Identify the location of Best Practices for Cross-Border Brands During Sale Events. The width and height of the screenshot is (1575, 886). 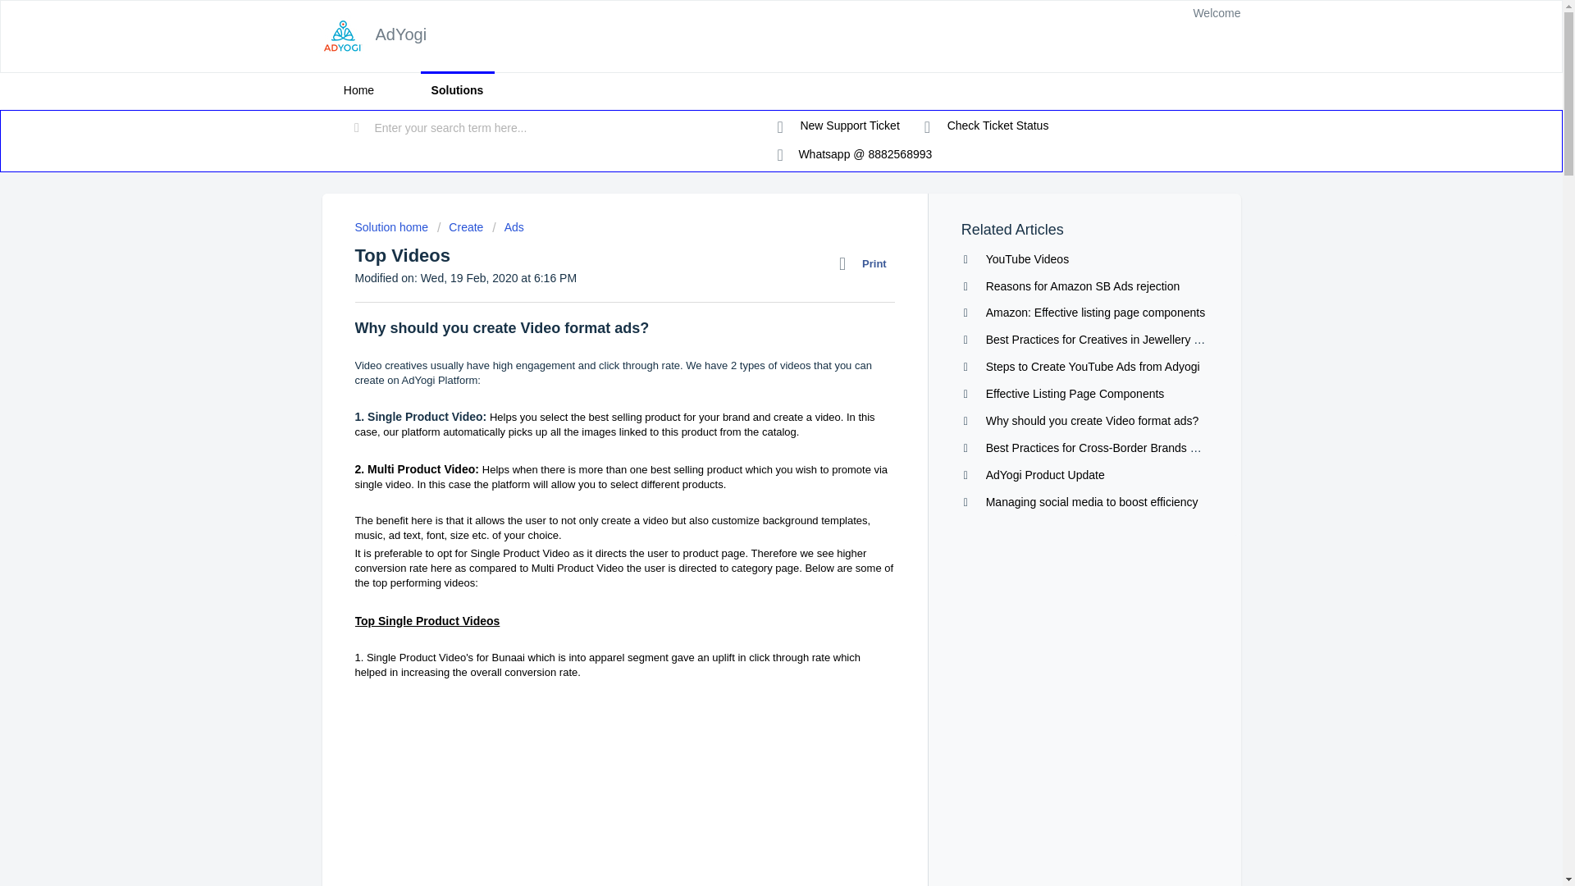
(1137, 448).